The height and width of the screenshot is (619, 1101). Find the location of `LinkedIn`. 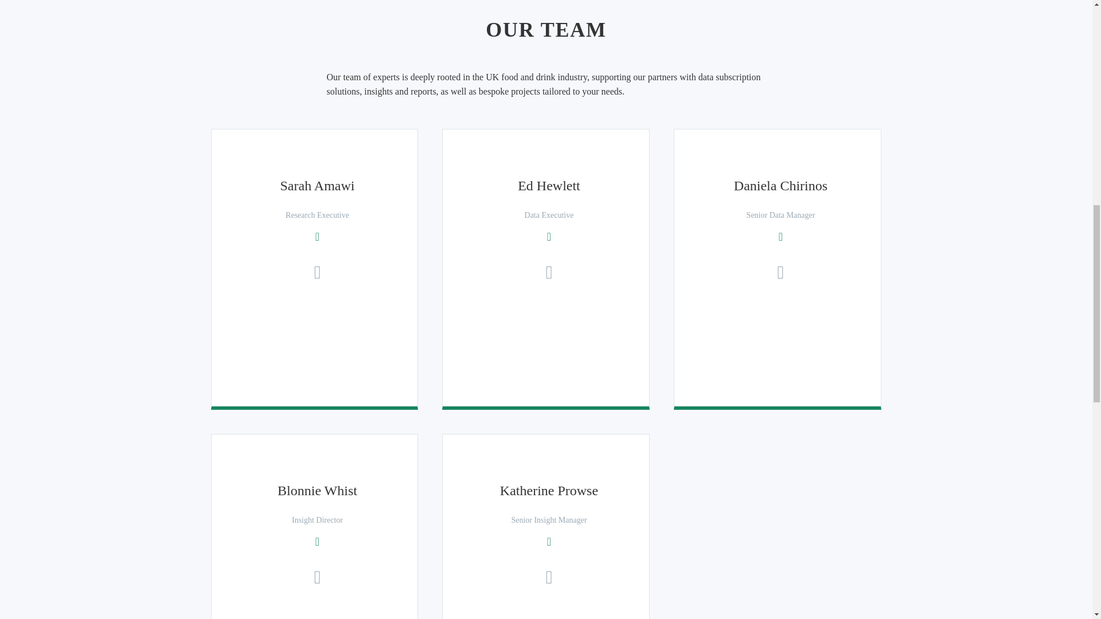

LinkedIn is located at coordinates (780, 236).